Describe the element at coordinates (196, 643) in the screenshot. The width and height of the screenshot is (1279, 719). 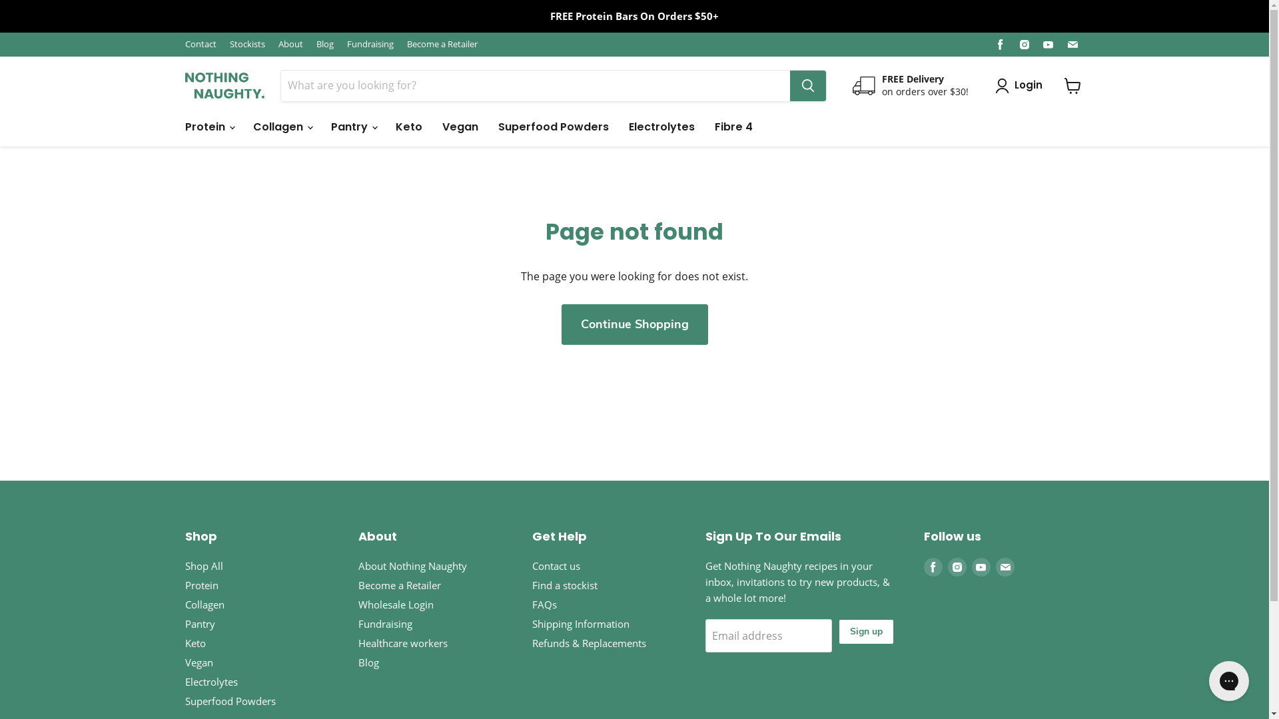
I see `Keto` at that location.